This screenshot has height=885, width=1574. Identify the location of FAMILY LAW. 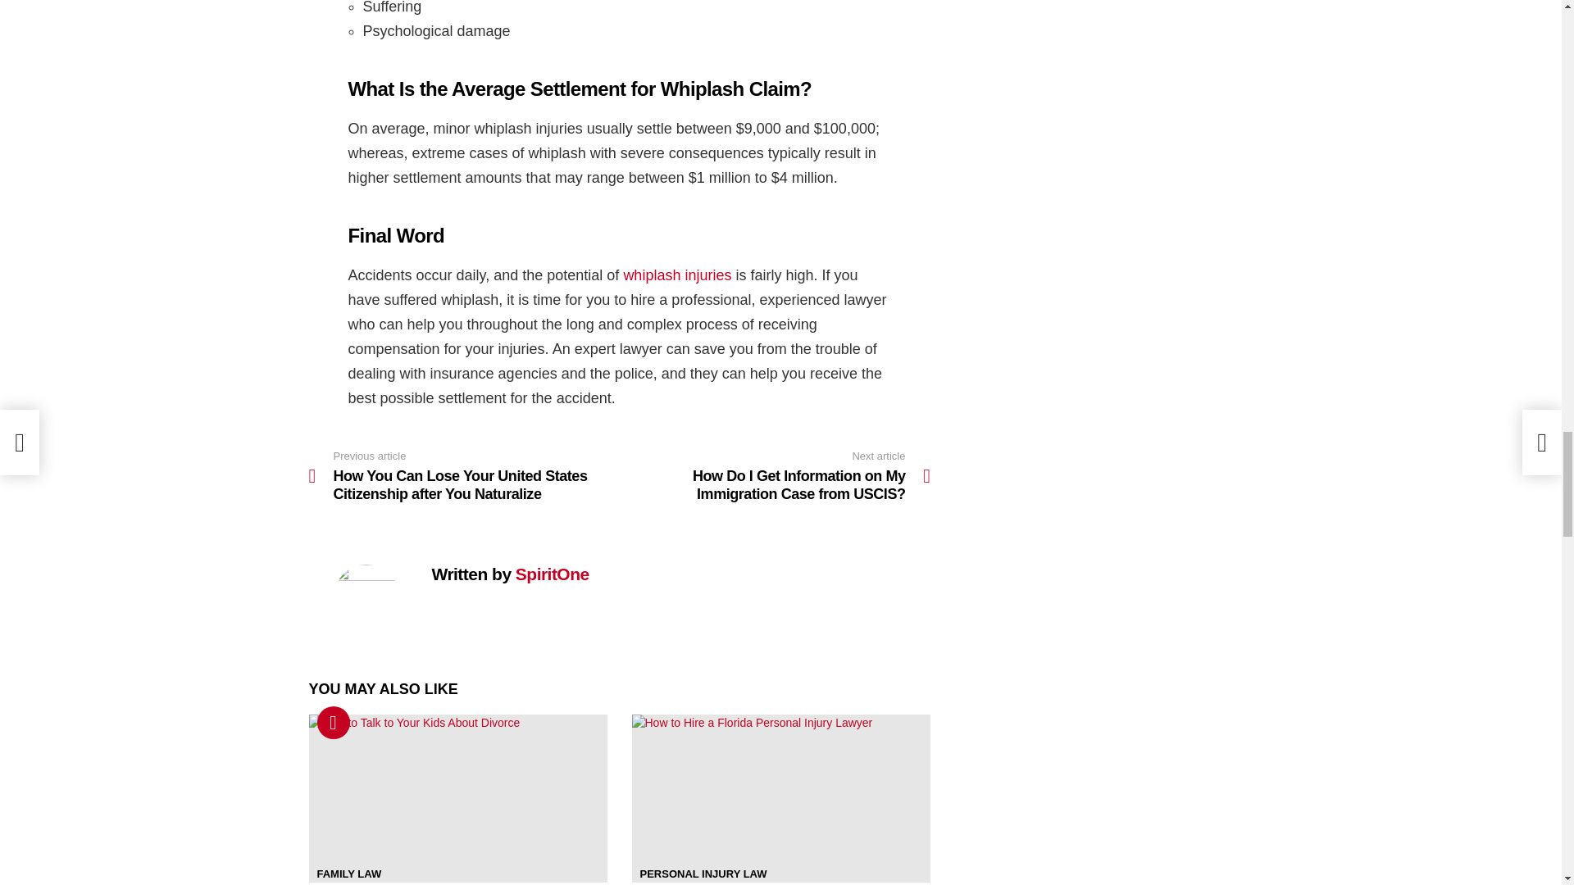
(348, 874).